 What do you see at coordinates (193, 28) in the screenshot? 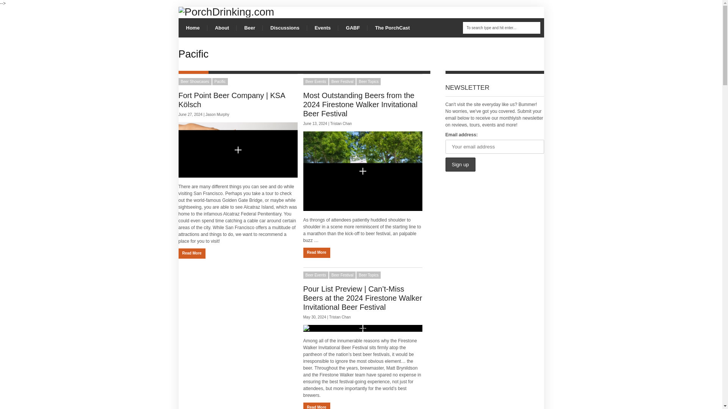
I see `Home` at bounding box center [193, 28].